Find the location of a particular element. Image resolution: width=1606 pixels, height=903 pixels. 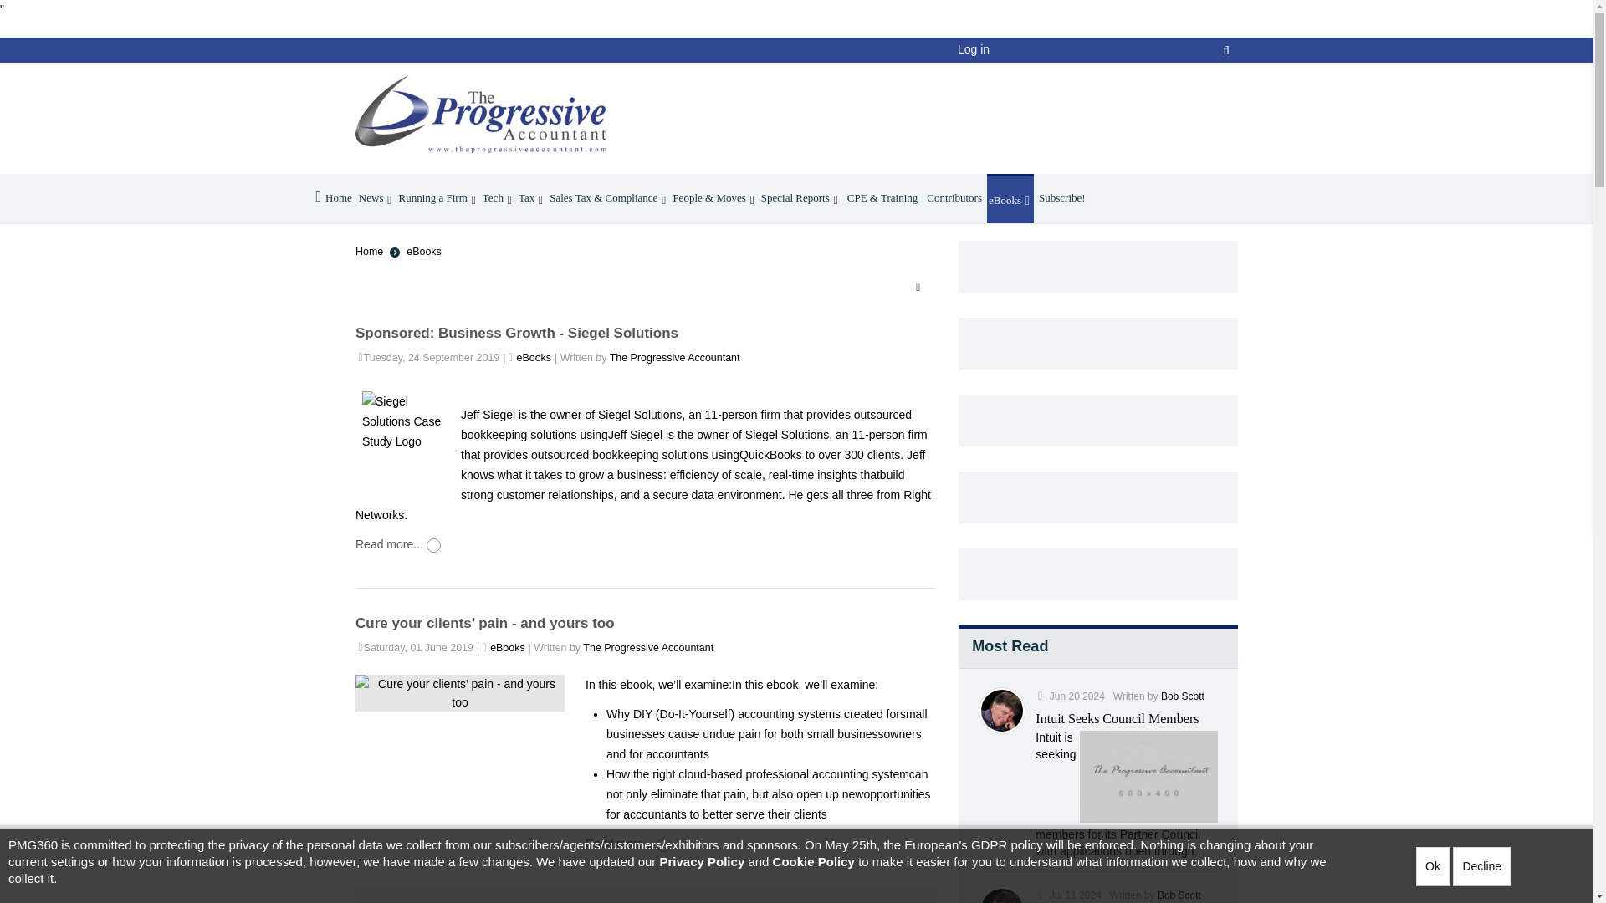

The Progressive Accountant is located at coordinates (480, 124).